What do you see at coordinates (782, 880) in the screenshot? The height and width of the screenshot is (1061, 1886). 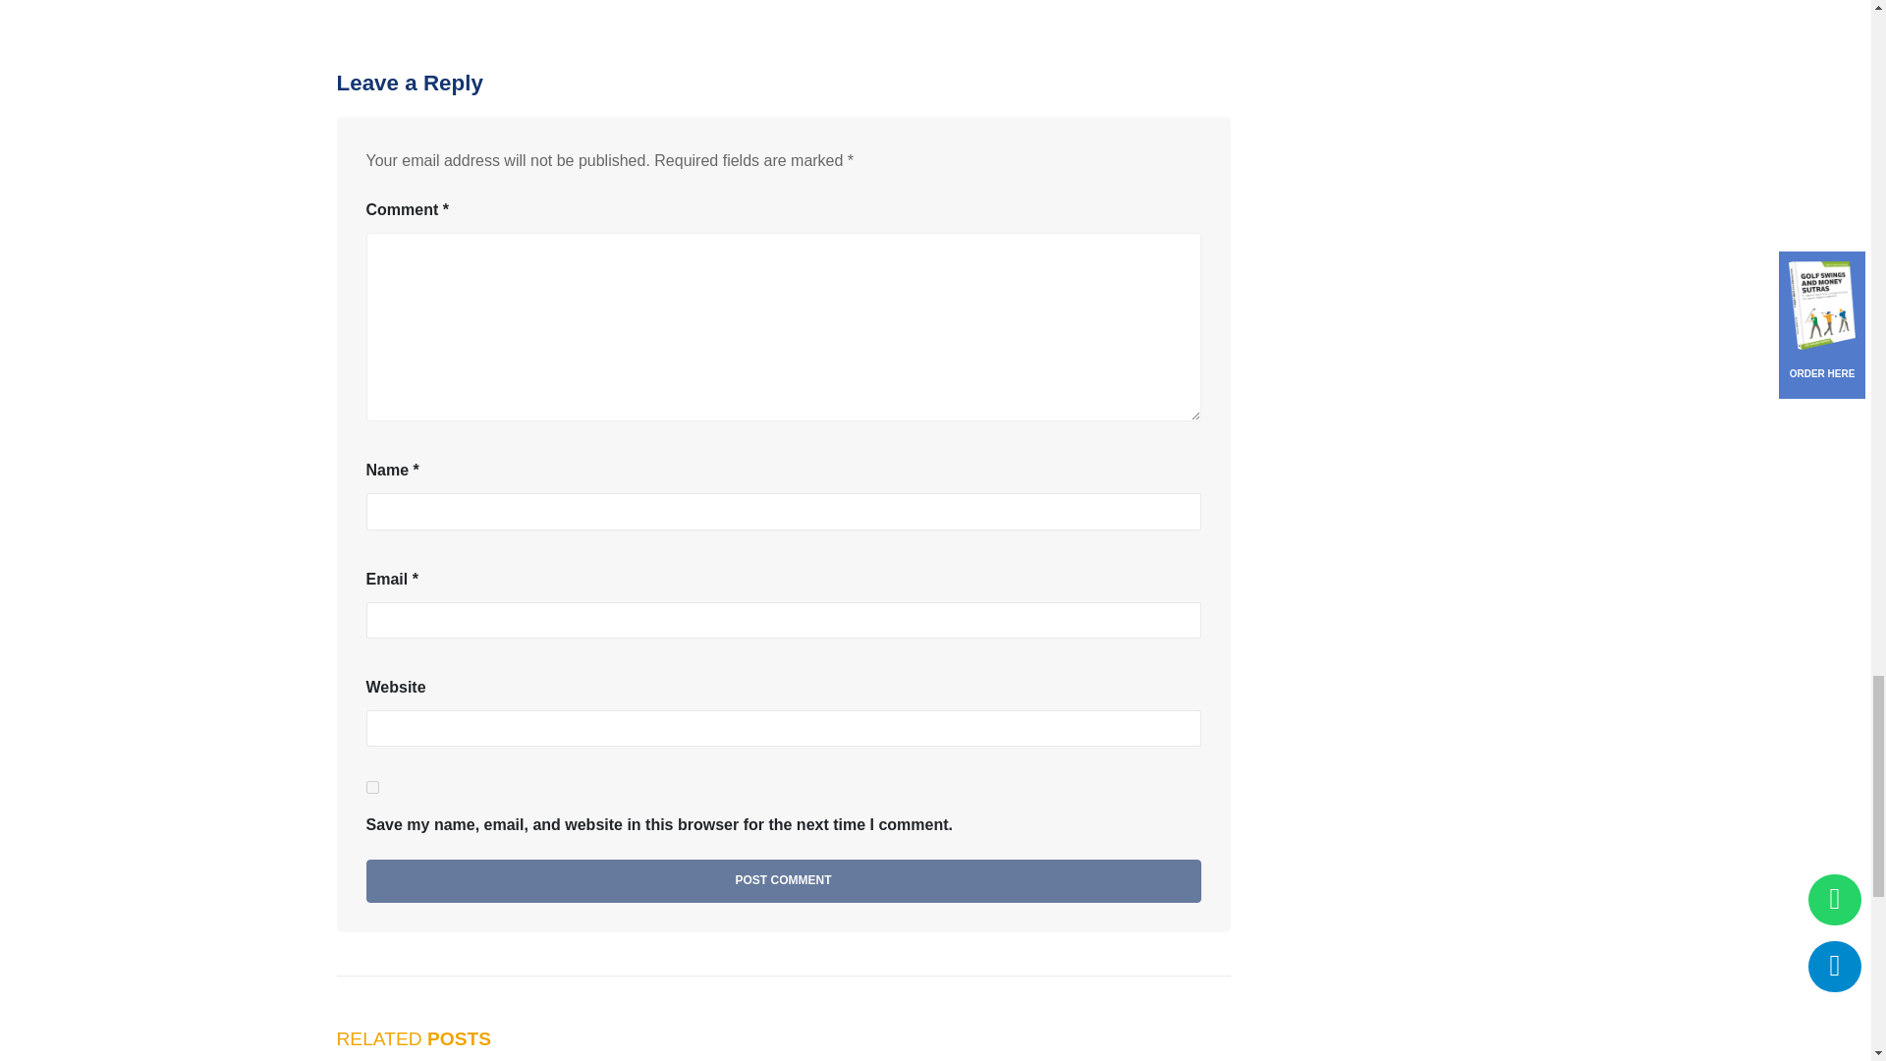 I see `Post Comment` at bounding box center [782, 880].